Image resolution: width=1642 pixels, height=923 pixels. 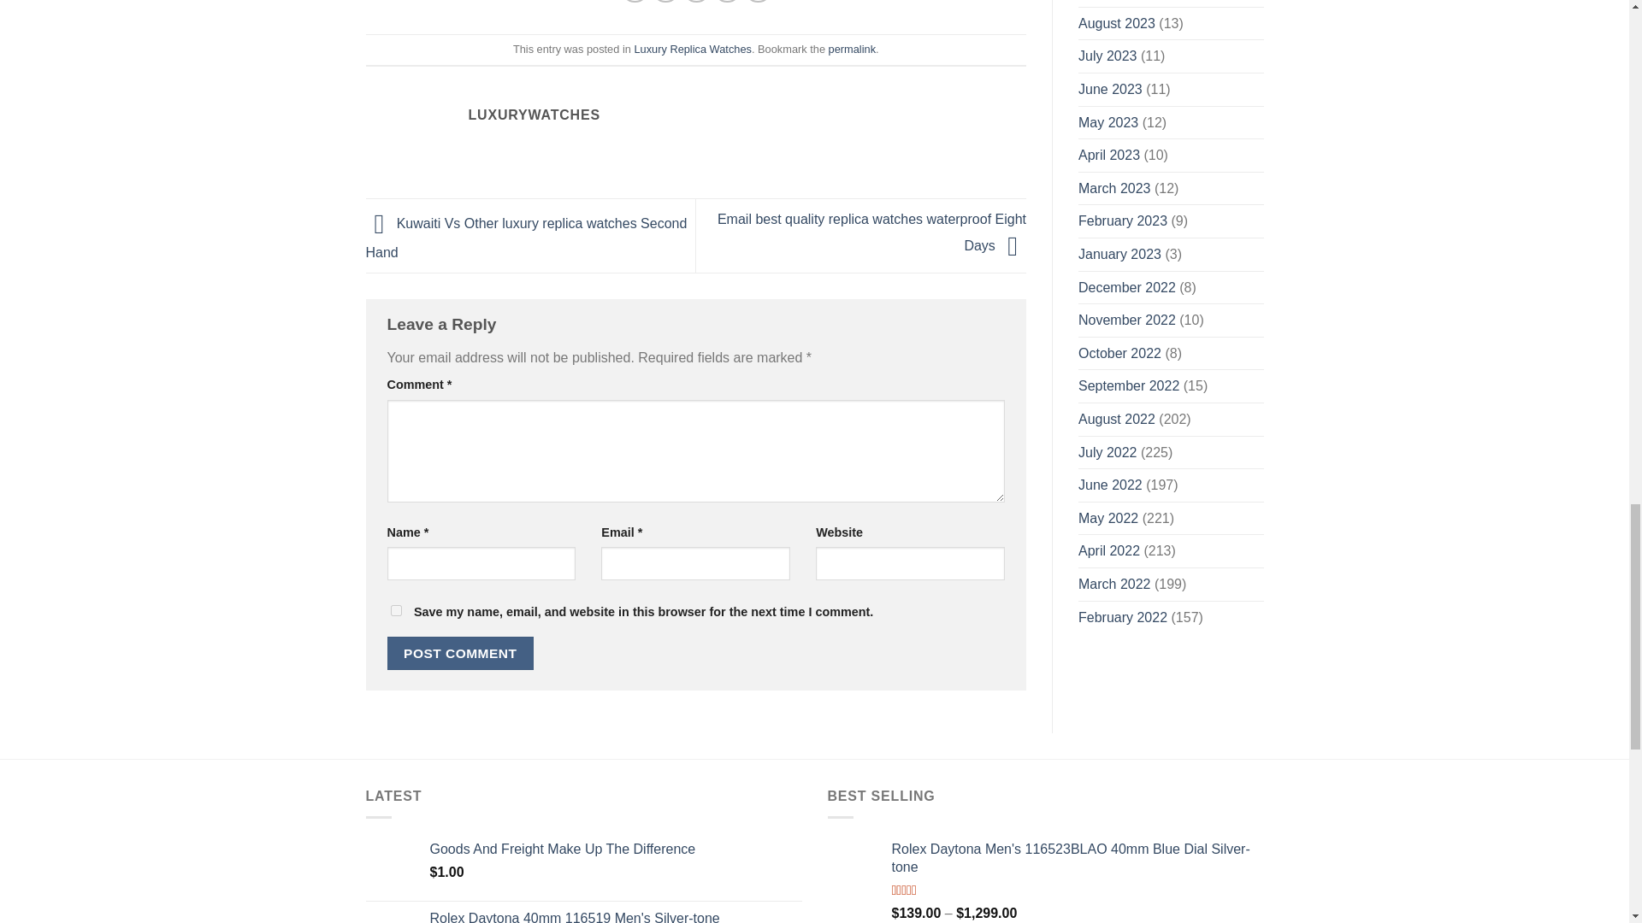 I want to click on Share on Twitter, so click(x=665, y=2).